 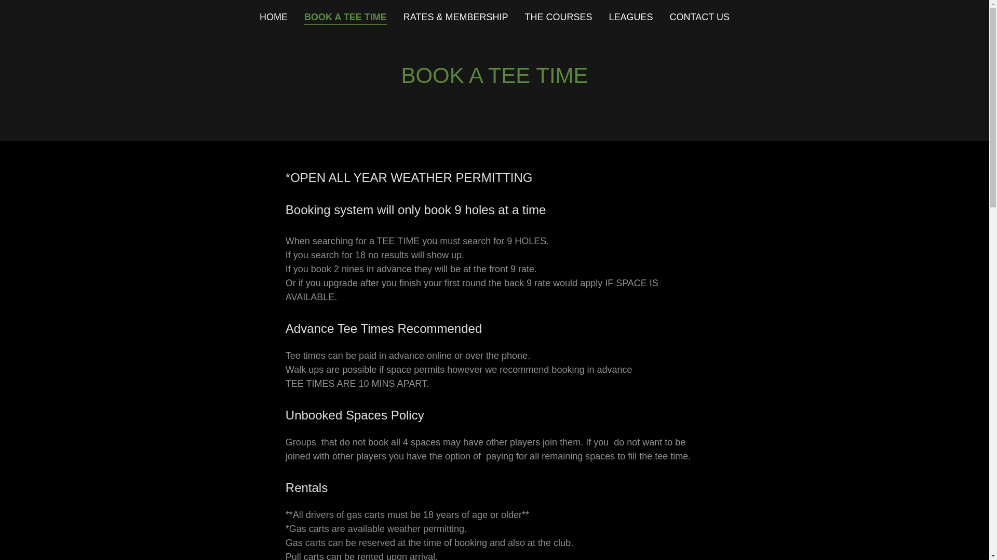 I want to click on HOME, so click(x=273, y=17).